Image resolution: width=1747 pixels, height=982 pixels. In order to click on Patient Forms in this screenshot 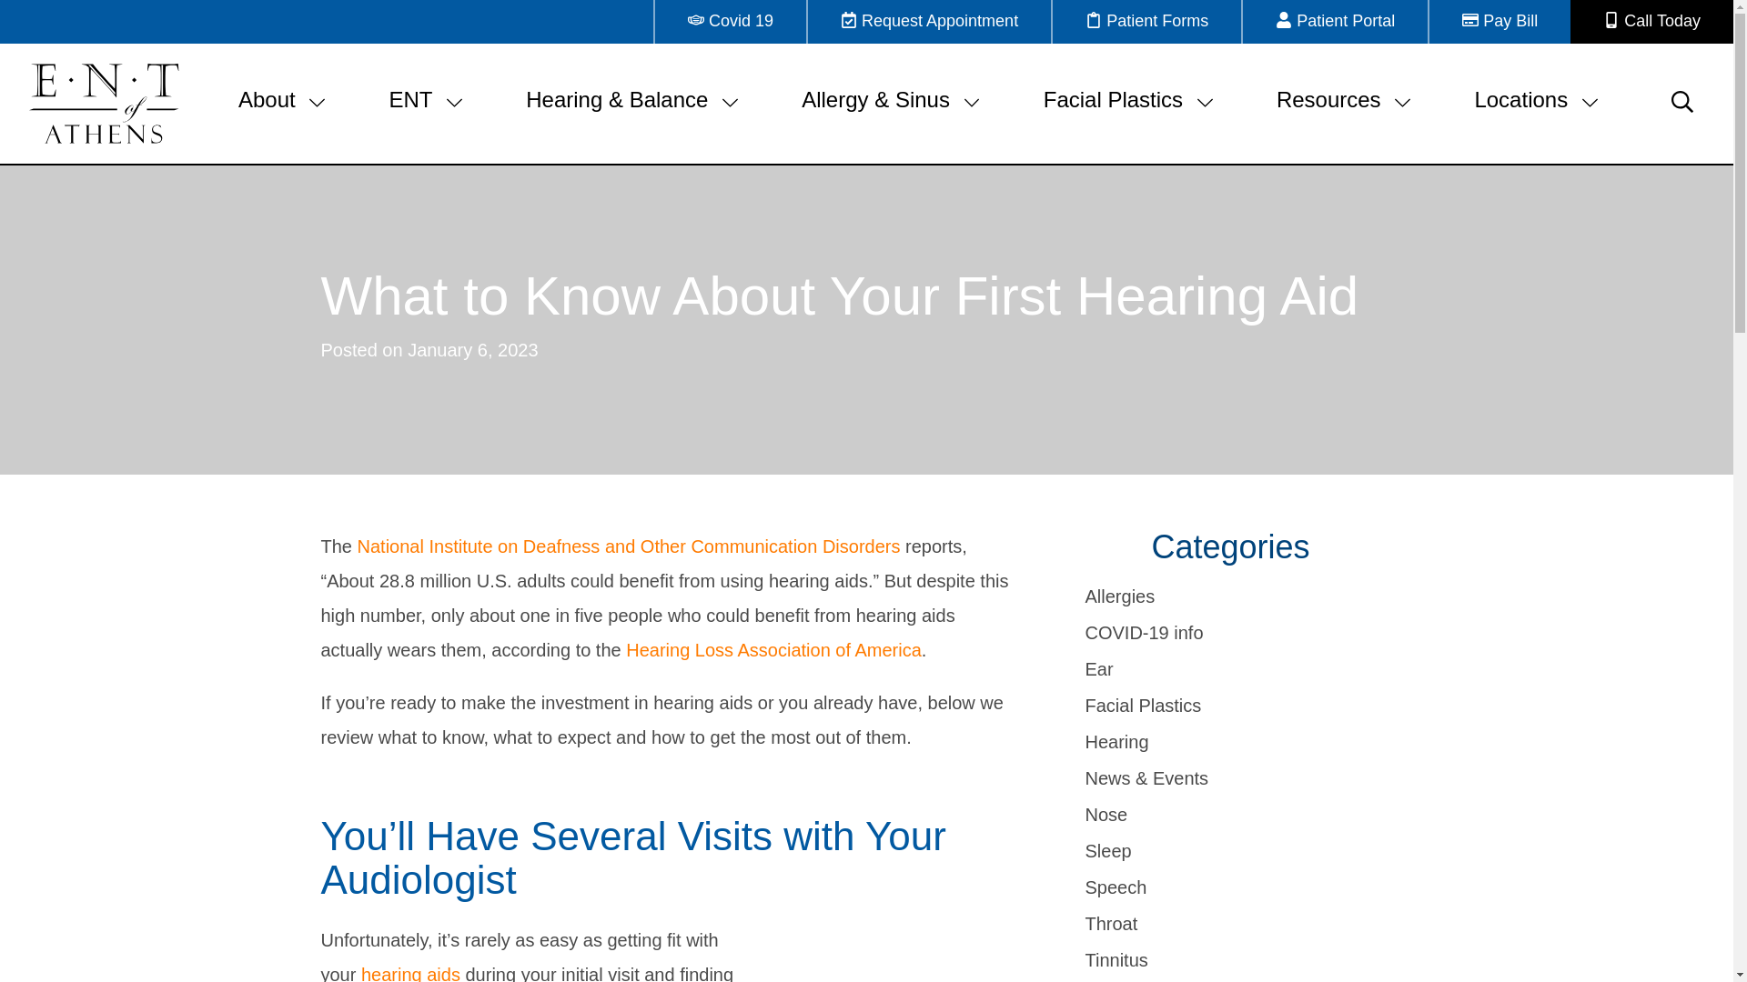, I will do `click(1146, 22)`.